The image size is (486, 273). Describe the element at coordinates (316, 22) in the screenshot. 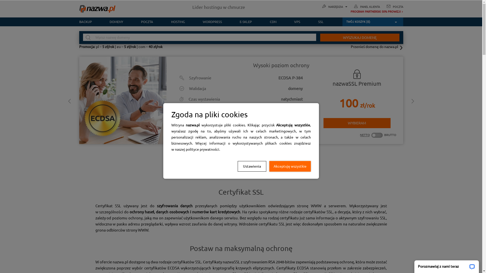

I see `SSL` at that location.